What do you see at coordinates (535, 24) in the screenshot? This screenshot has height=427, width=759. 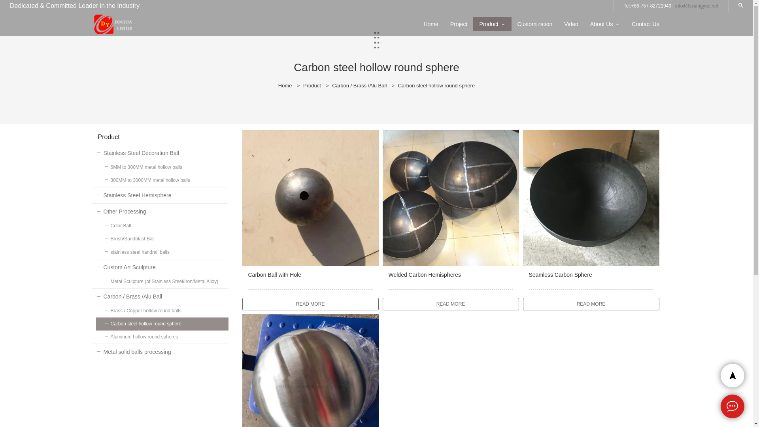 I see `Customization` at bounding box center [535, 24].